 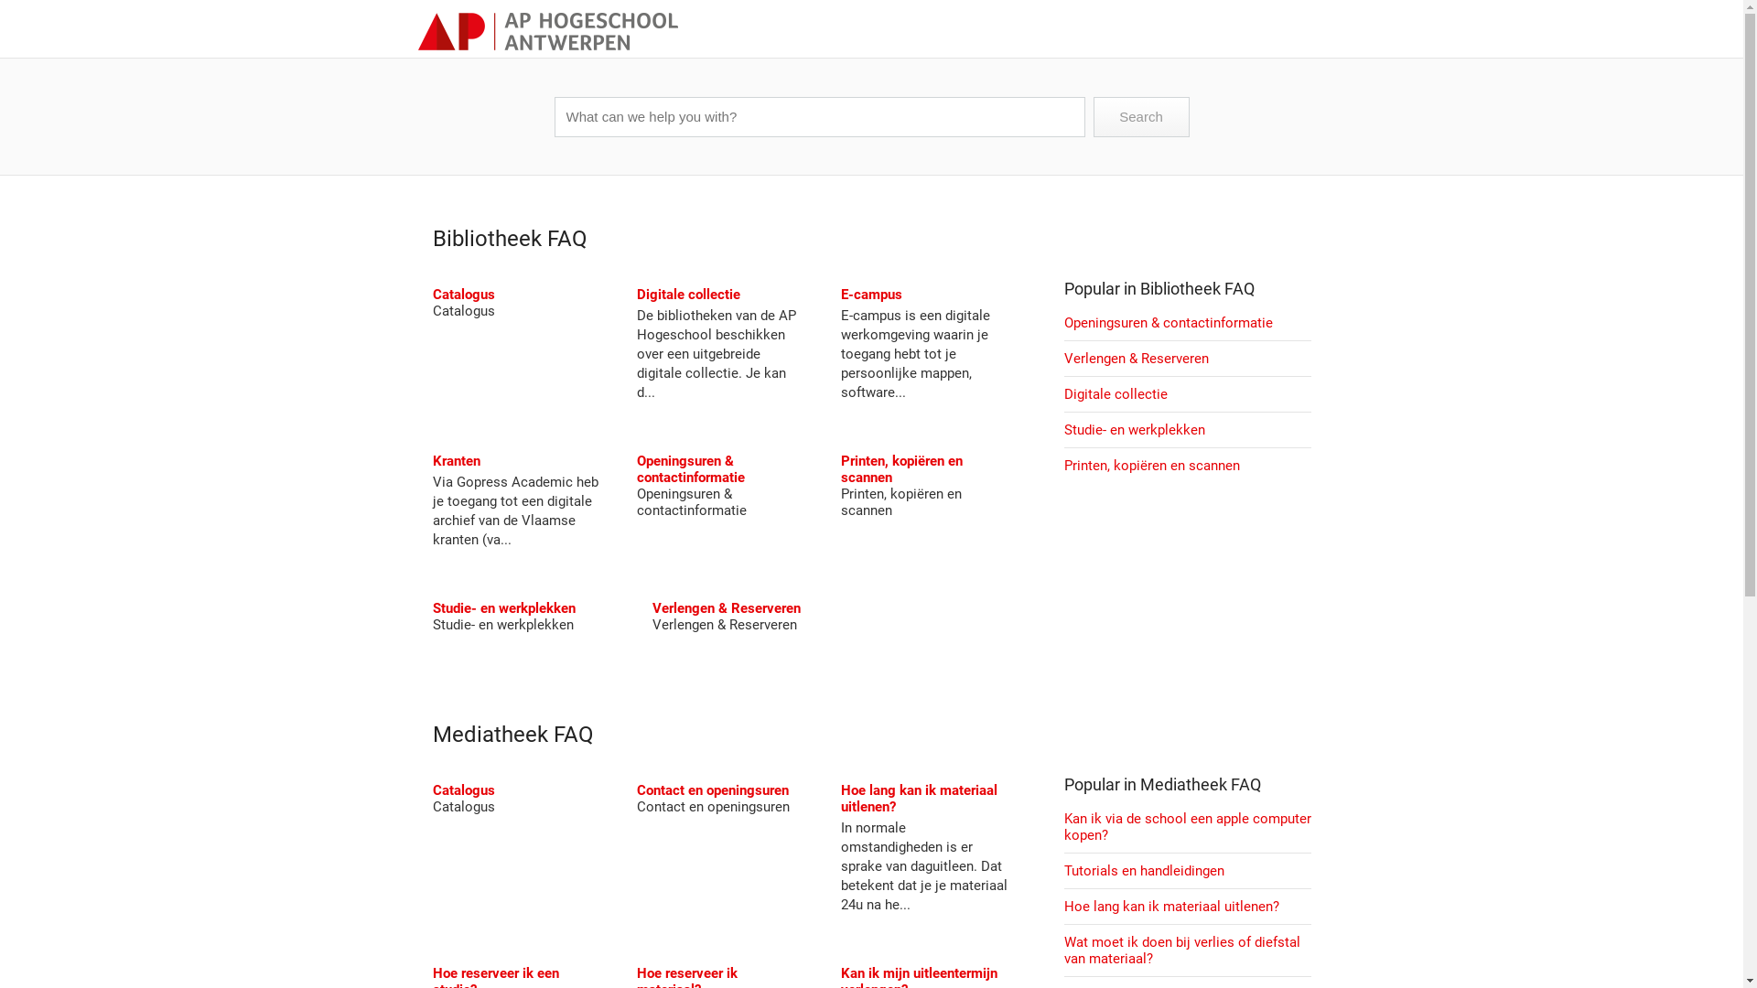 I want to click on Kan ik via de school een apple computer kopen?, so click(x=1187, y=827).